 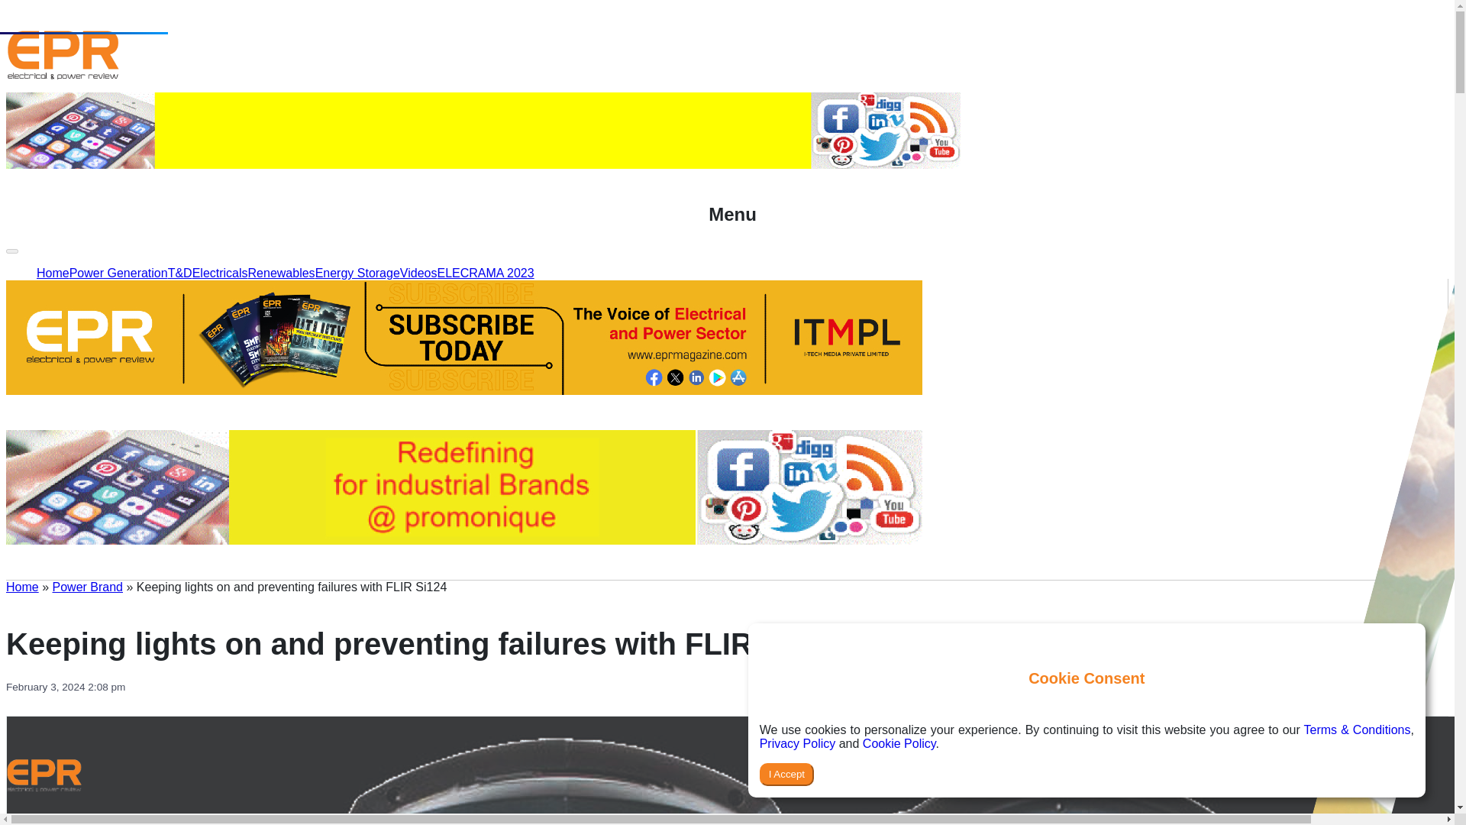 I want to click on ELECRAMA 2023, so click(x=646, y=210).